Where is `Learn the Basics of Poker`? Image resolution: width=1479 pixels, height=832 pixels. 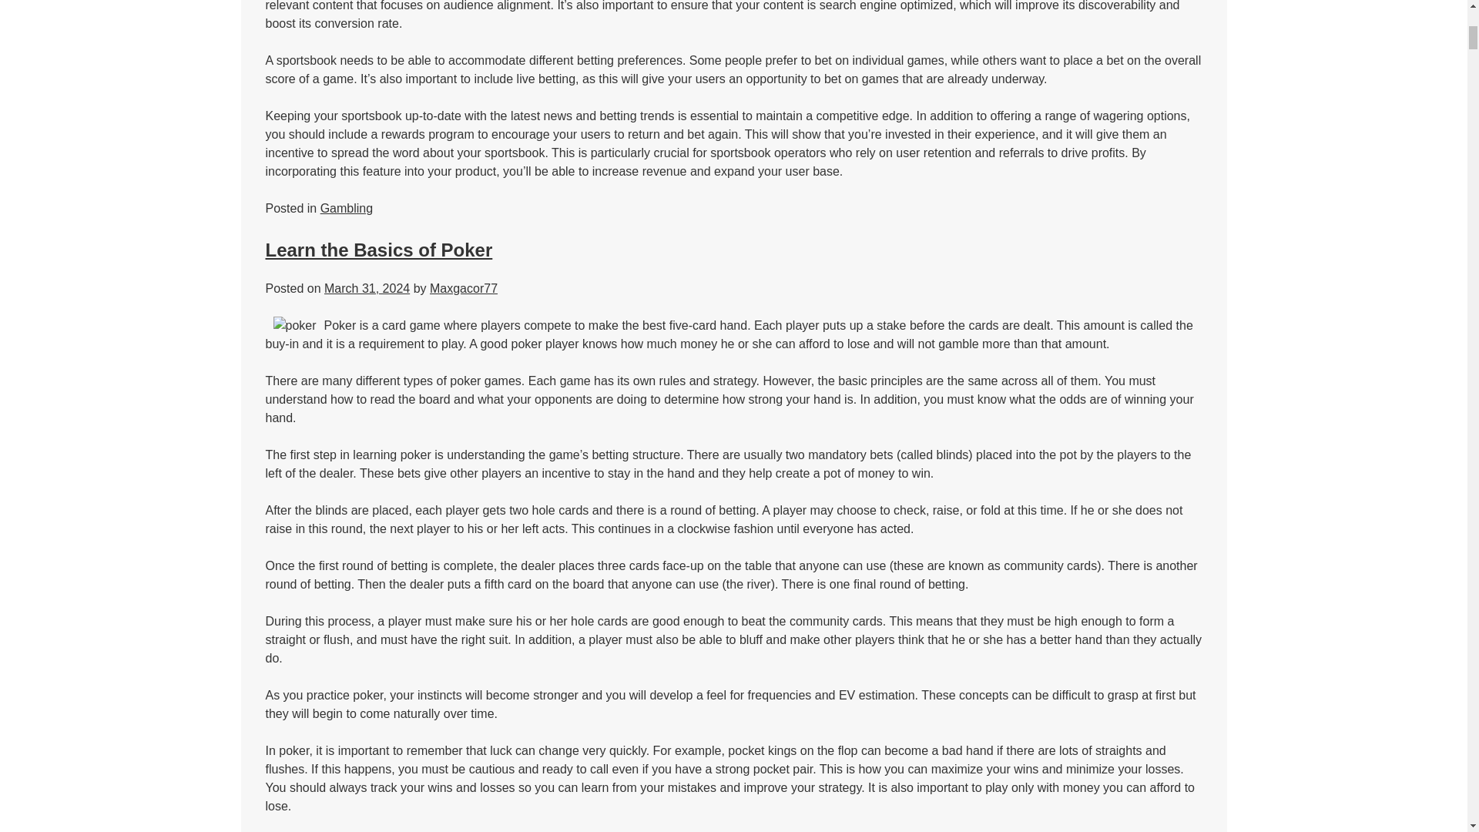 Learn the Basics of Poker is located at coordinates (378, 250).